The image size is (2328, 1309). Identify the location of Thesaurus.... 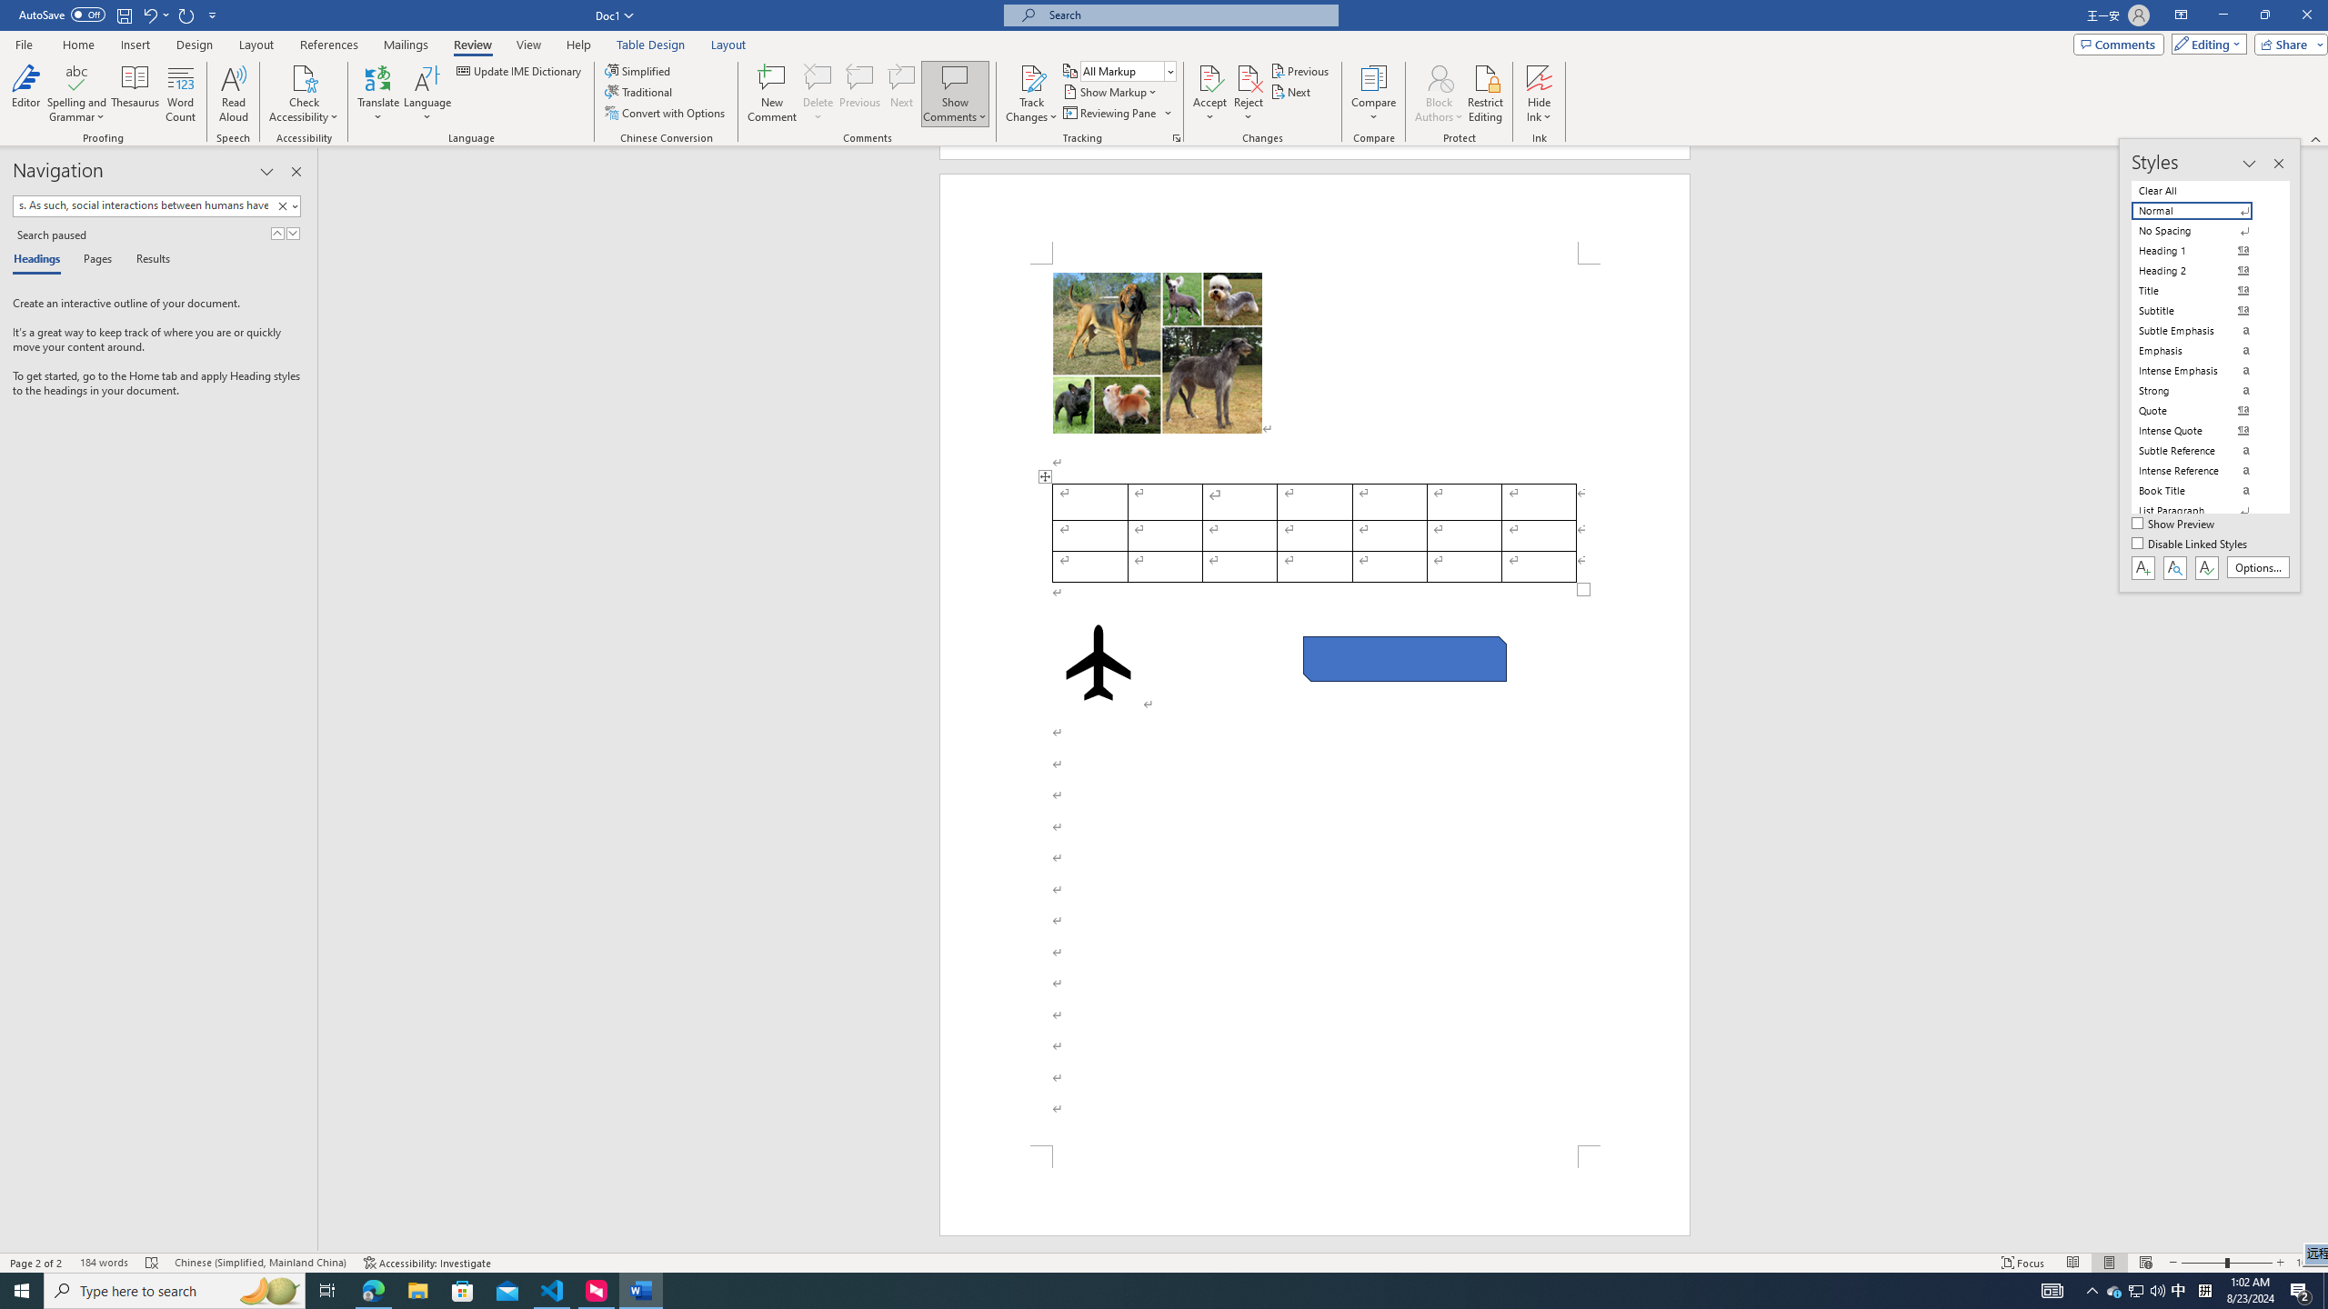
(136, 94).